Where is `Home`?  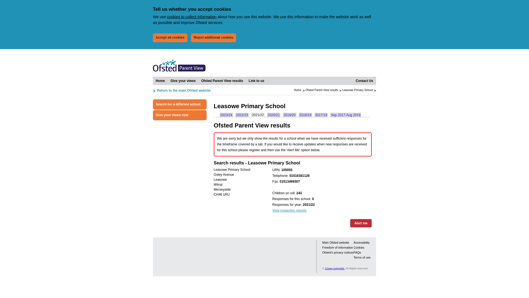
Home is located at coordinates (298, 90).